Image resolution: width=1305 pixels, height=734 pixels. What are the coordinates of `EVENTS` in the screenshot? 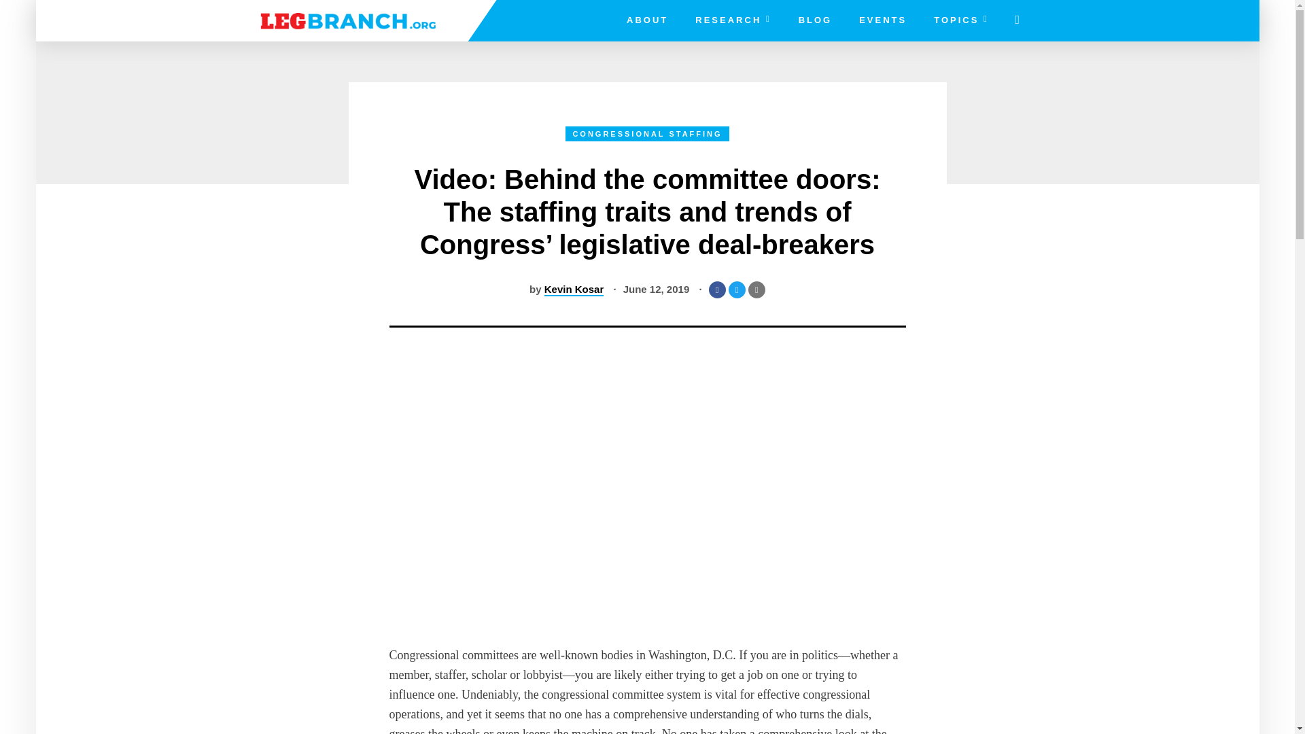 It's located at (882, 20).